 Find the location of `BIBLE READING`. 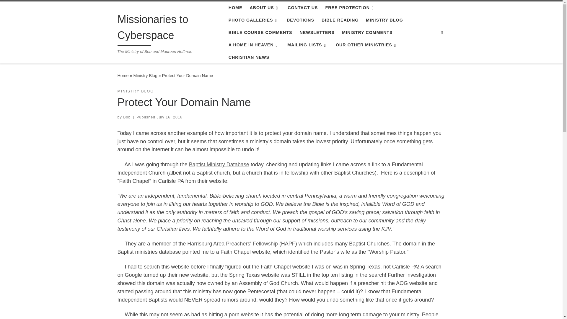

BIBLE READING is located at coordinates (340, 20).